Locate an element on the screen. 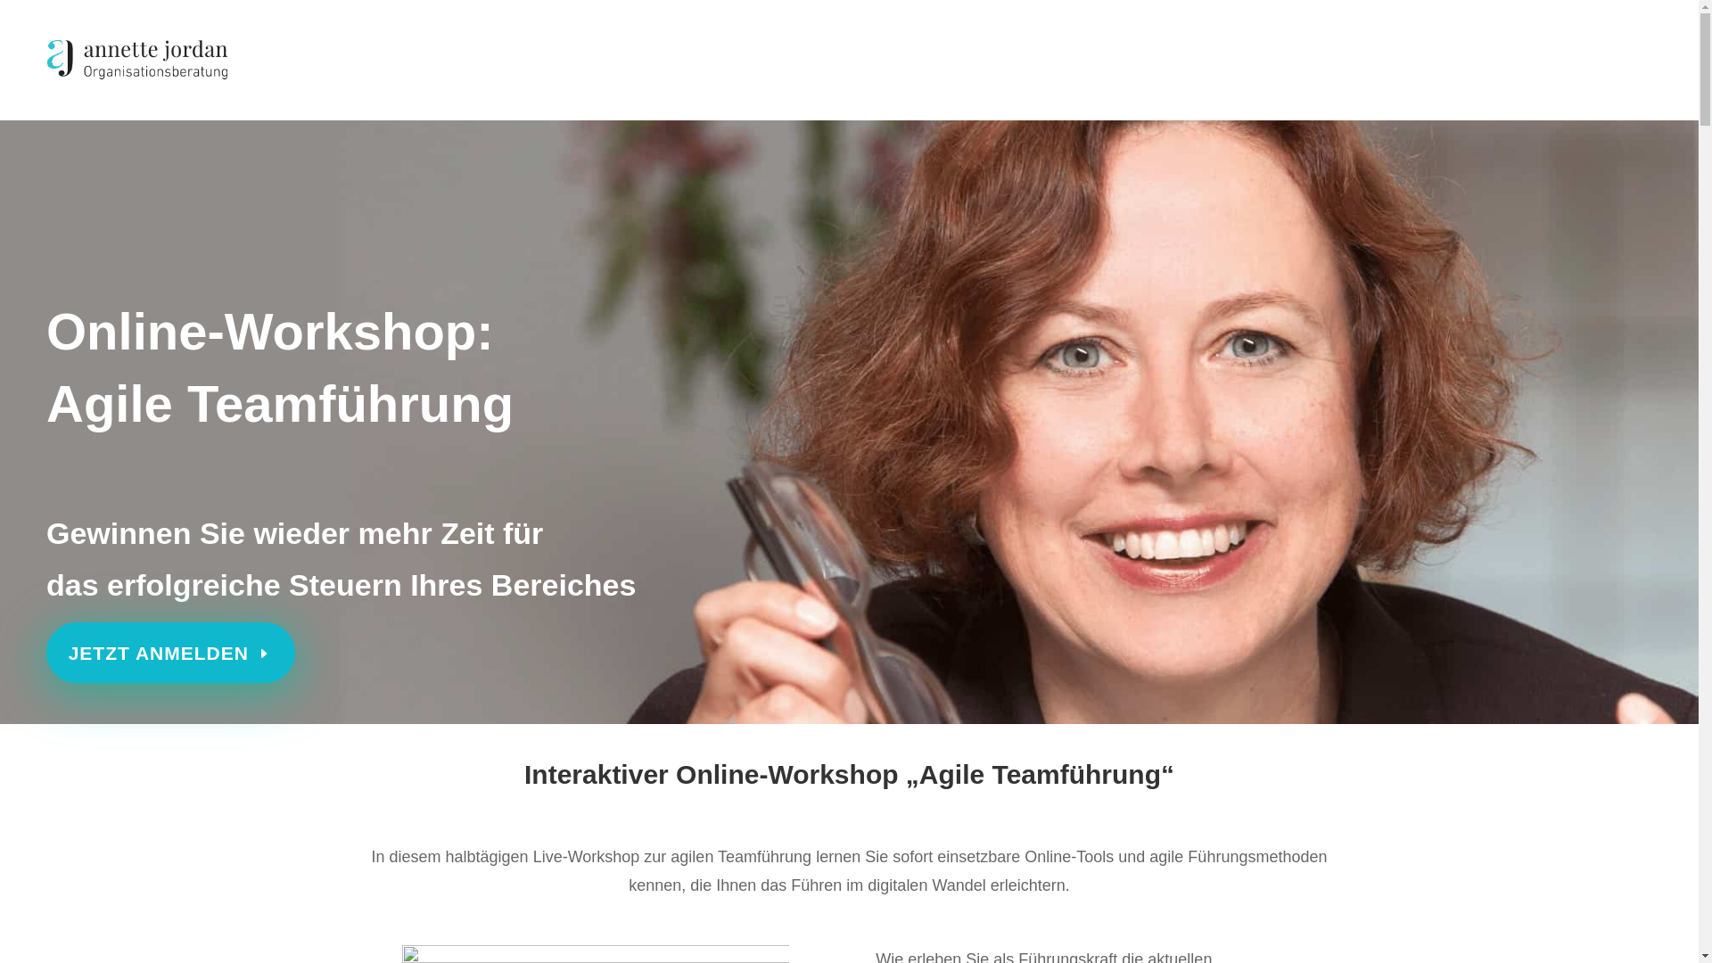 This screenshot has width=1712, height=963. JETZT ANMELDEN is located at coordinates (171, 653).